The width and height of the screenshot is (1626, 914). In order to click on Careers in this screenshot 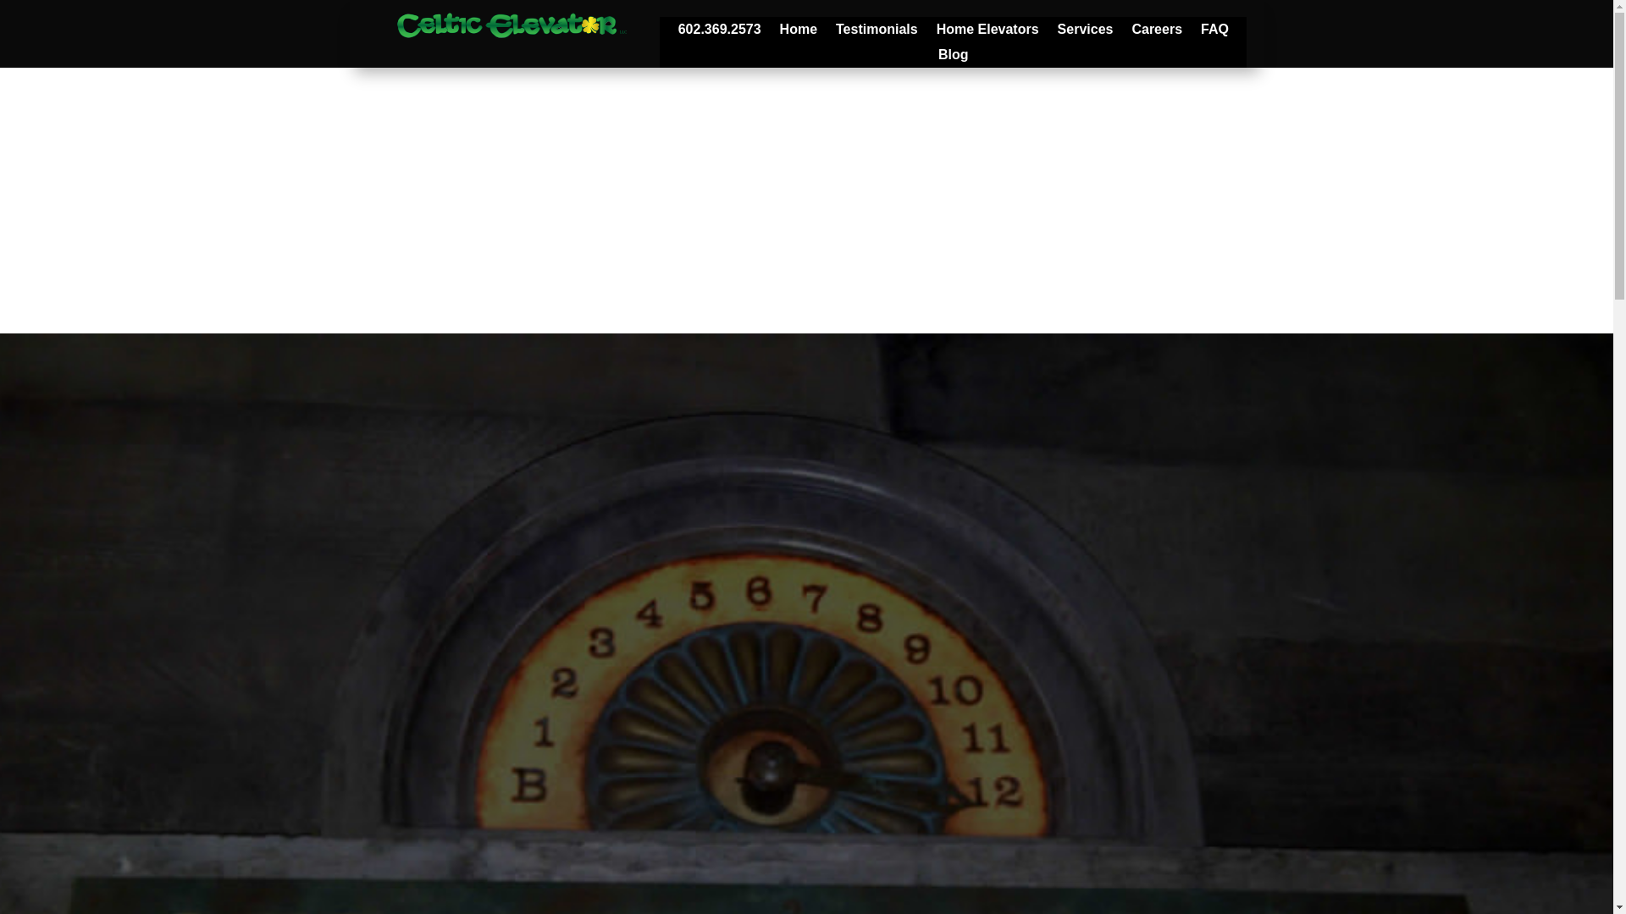, I will do `click(1157, 32)`.